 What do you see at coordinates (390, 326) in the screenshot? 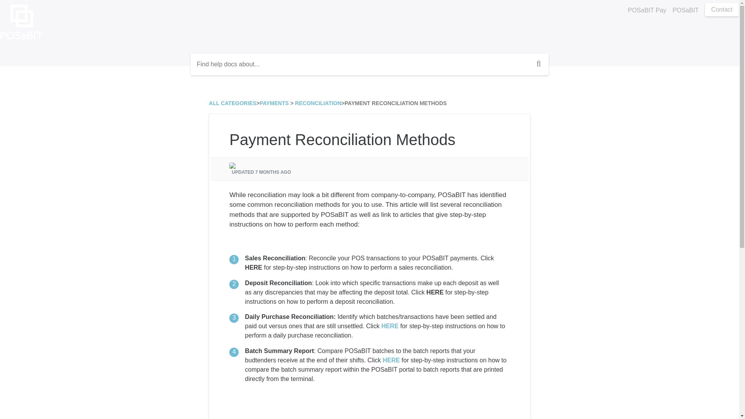
I see `HERE` at bounding box center [390, 326].